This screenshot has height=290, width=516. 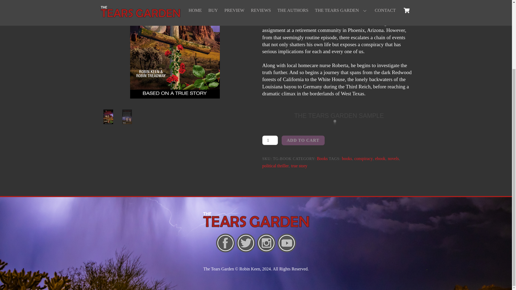 What do you see at coordinates (270, 140) in the screenshot?
I see `Qty` at bounding box center [270, 140].